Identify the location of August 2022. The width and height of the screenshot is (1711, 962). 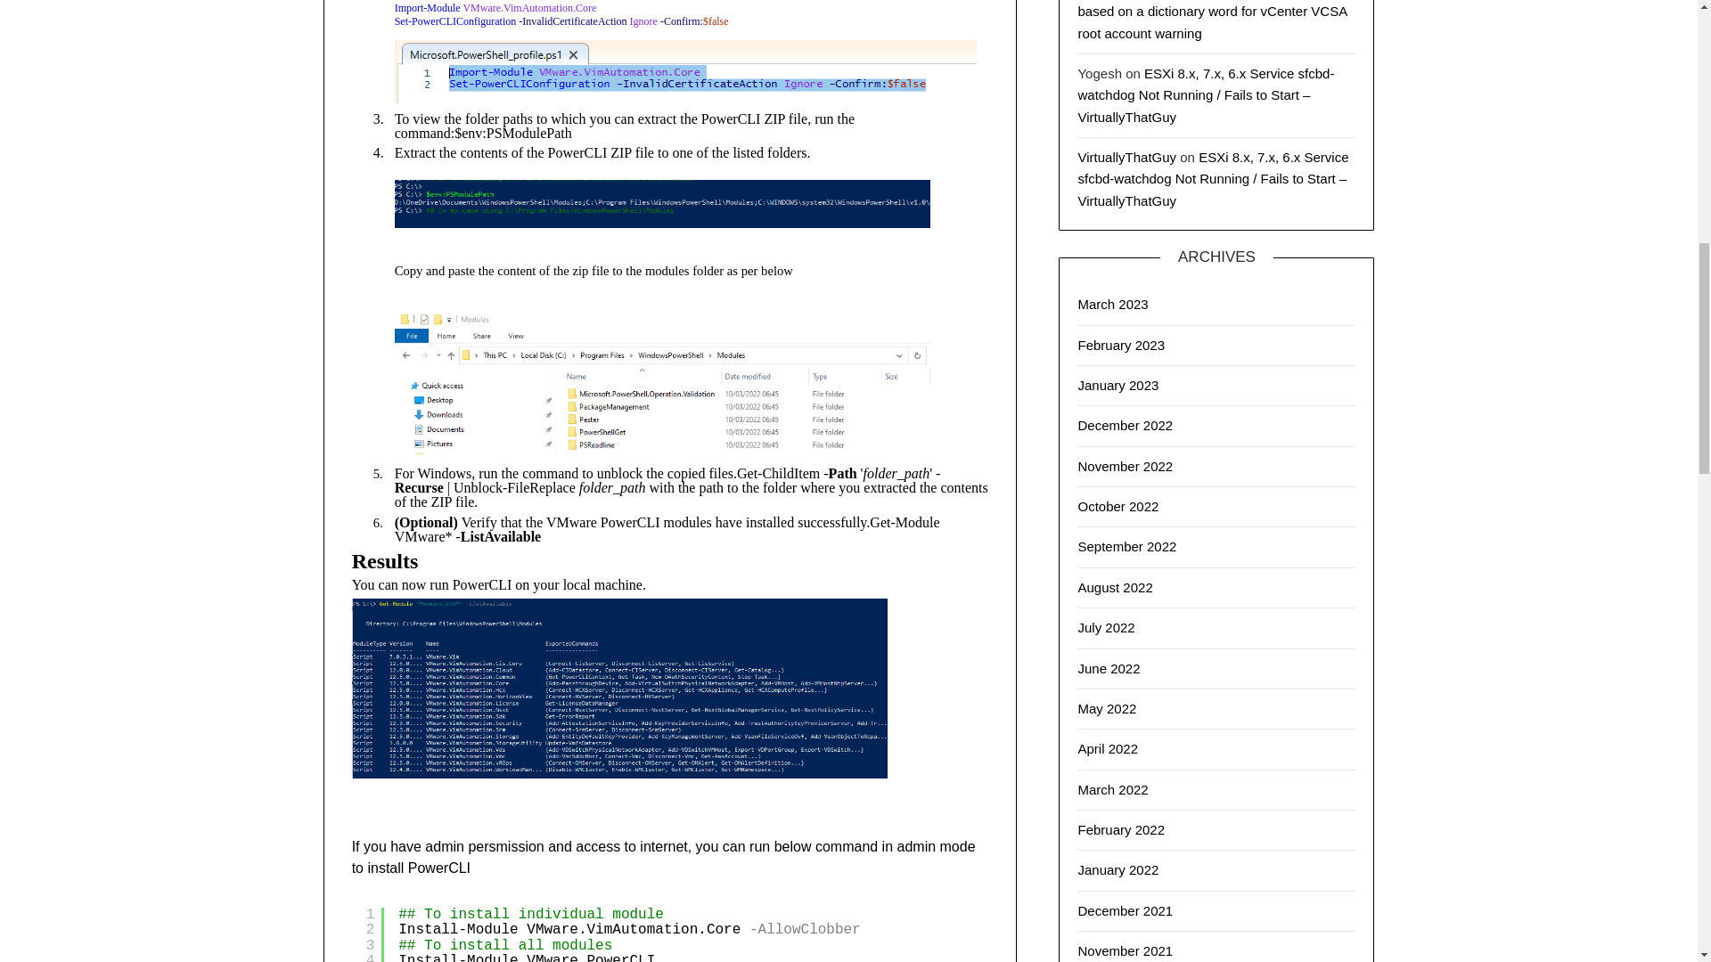
(1114, 588).